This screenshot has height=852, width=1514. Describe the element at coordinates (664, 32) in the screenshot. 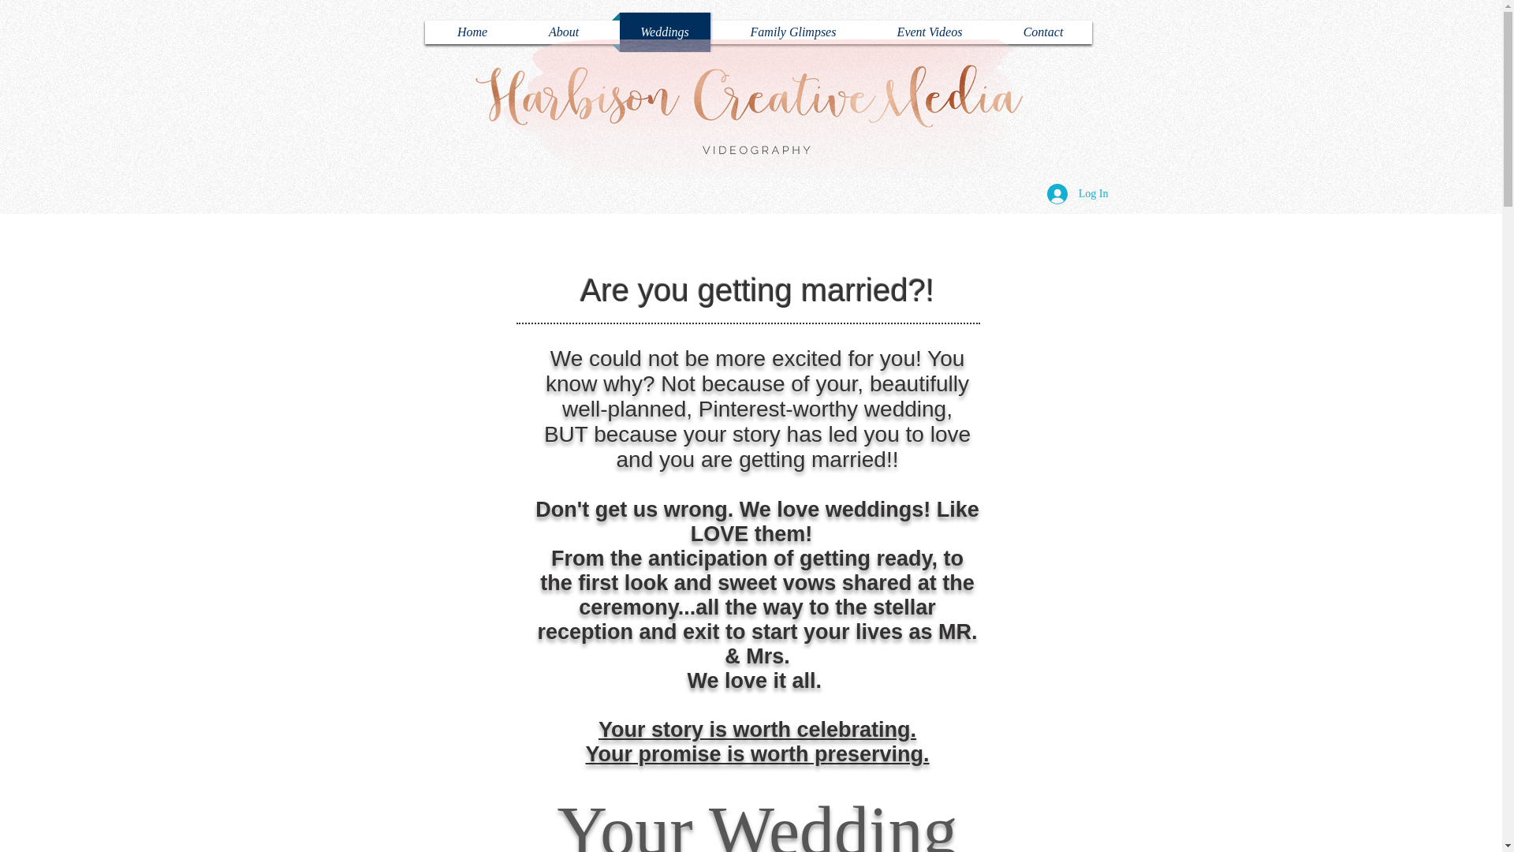

I see `Weddings` at that location.